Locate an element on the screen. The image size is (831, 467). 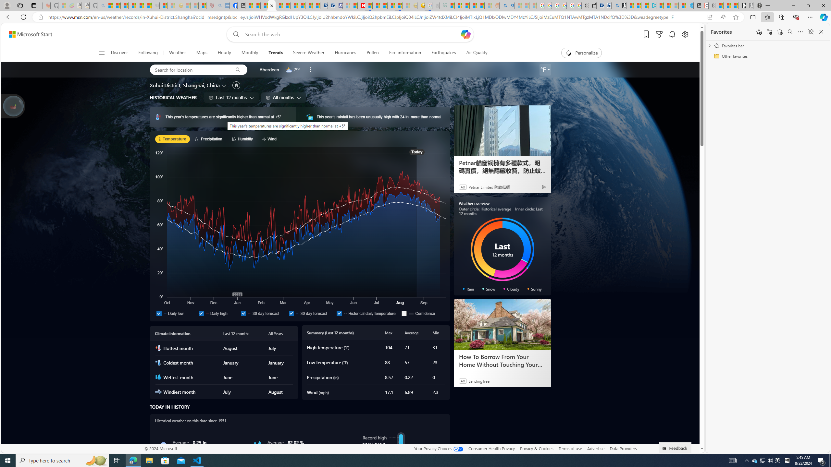
Confidence is located at coordinates (404, 313).